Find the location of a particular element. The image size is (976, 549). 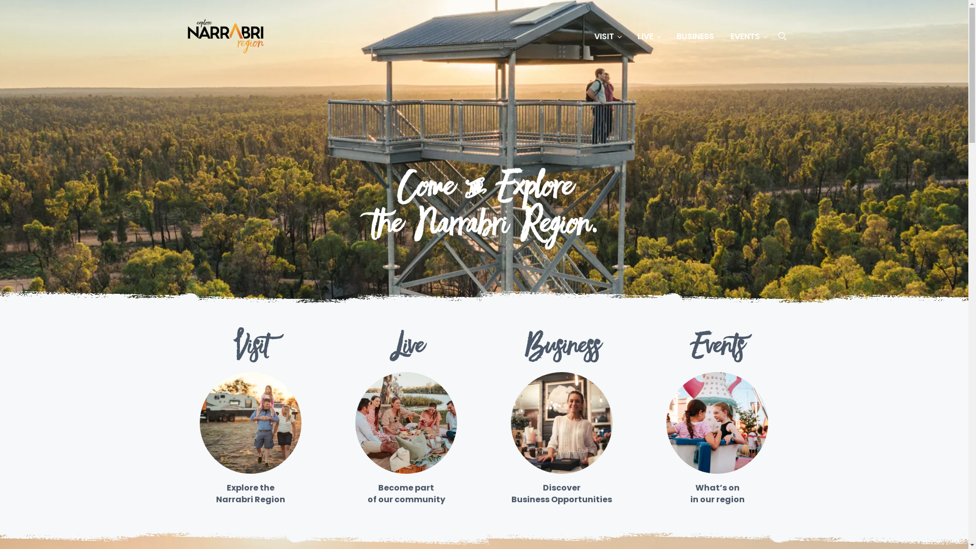

Skip to main content is located at coordinates (0, 0).